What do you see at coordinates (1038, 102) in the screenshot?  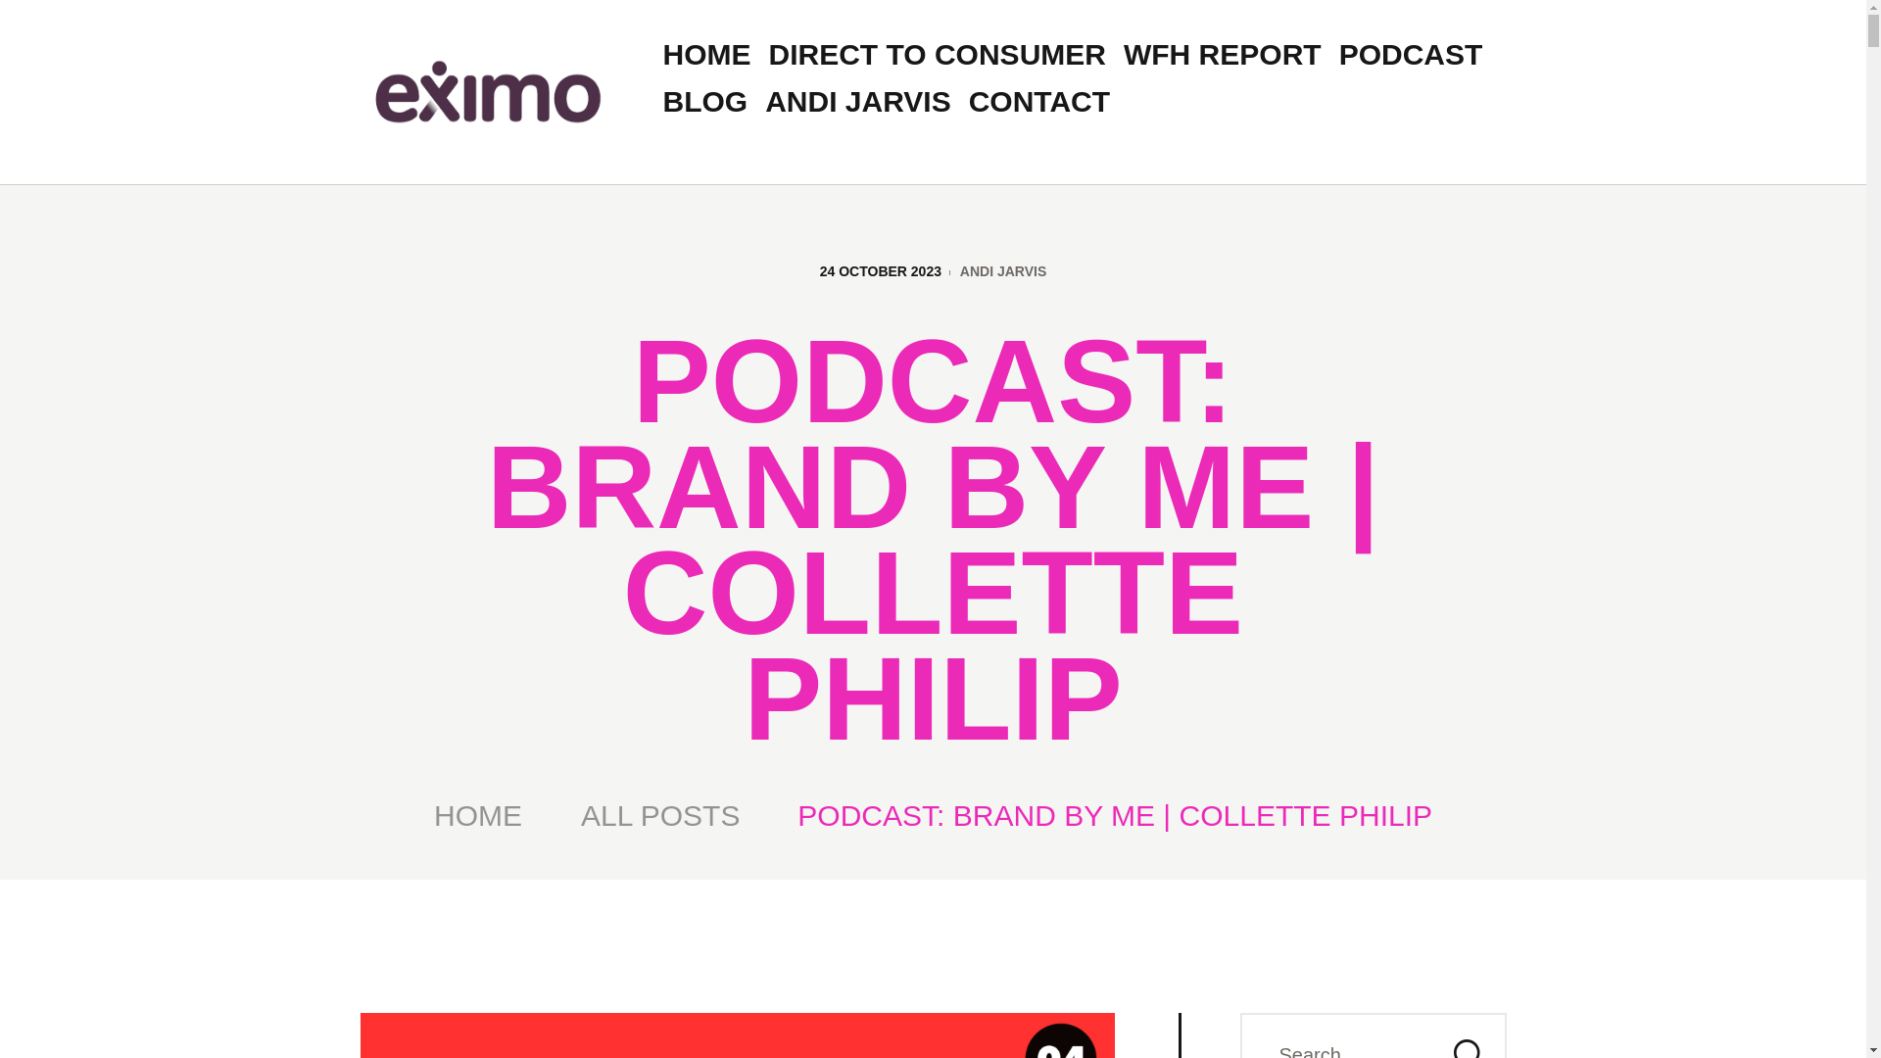 I see `CONTACT` at bounding box center [1038, 102].